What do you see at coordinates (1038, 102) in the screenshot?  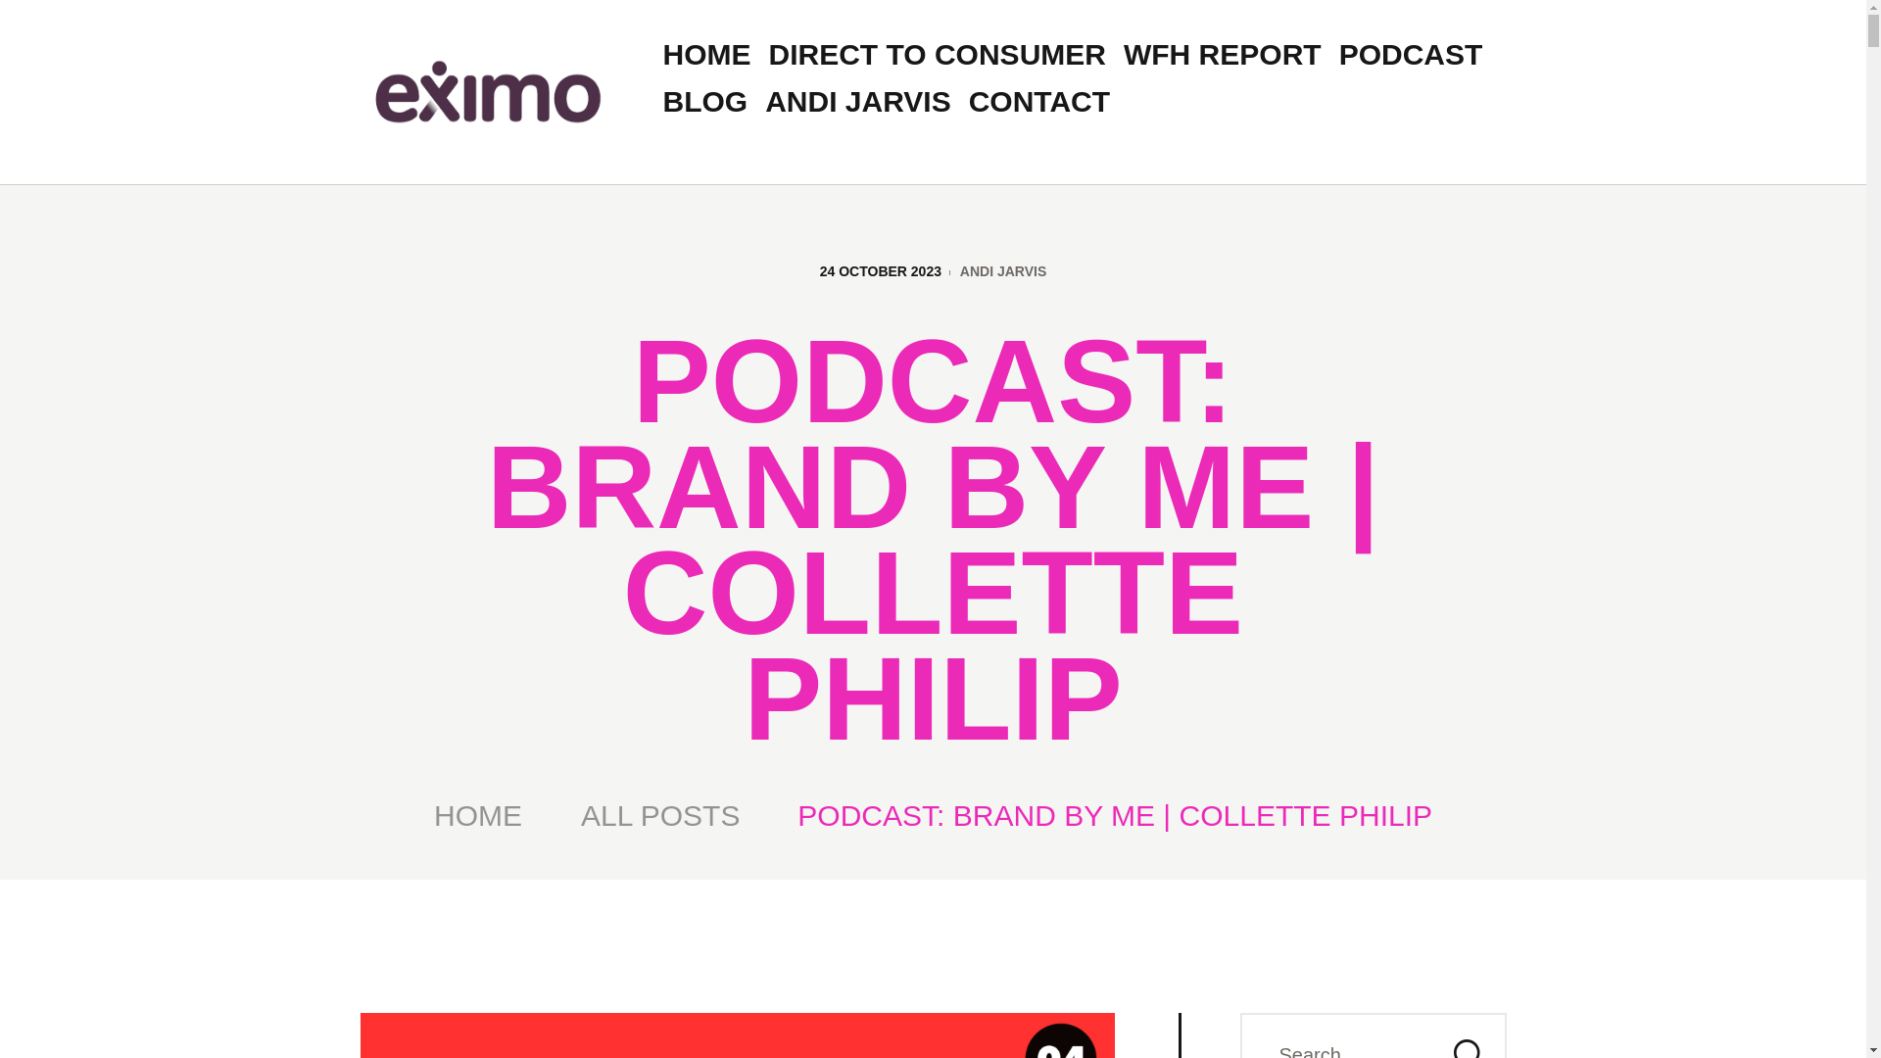 I see `CONTACT` at bounding box center [1038, 102].